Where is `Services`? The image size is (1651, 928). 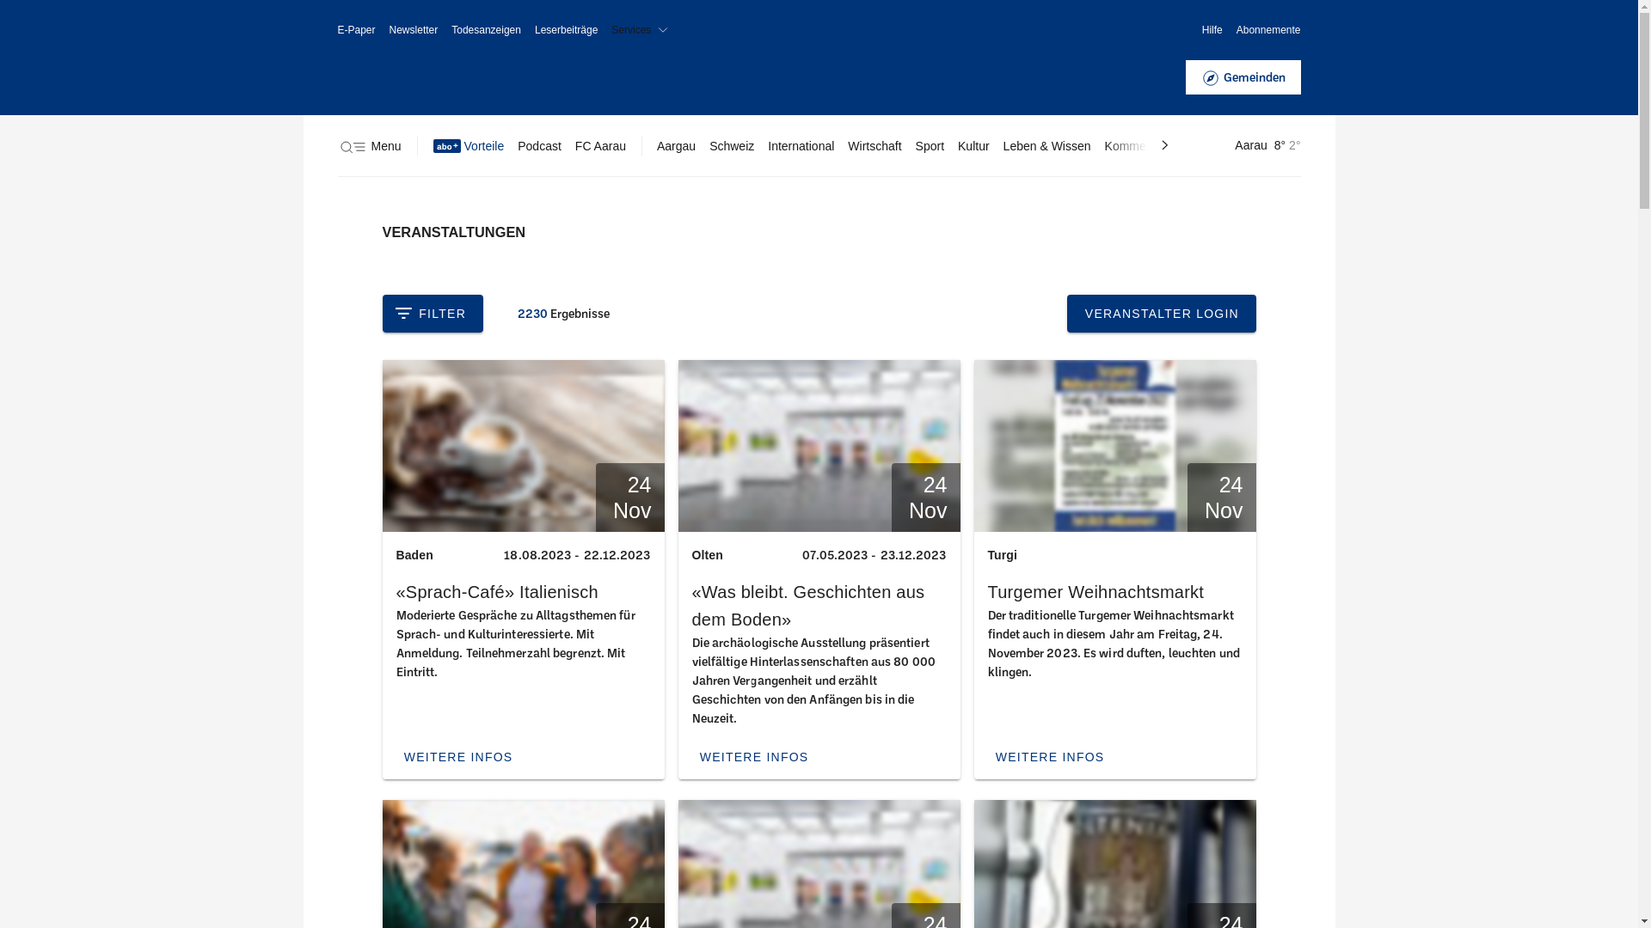
Services is located at coordinates (643, 30).